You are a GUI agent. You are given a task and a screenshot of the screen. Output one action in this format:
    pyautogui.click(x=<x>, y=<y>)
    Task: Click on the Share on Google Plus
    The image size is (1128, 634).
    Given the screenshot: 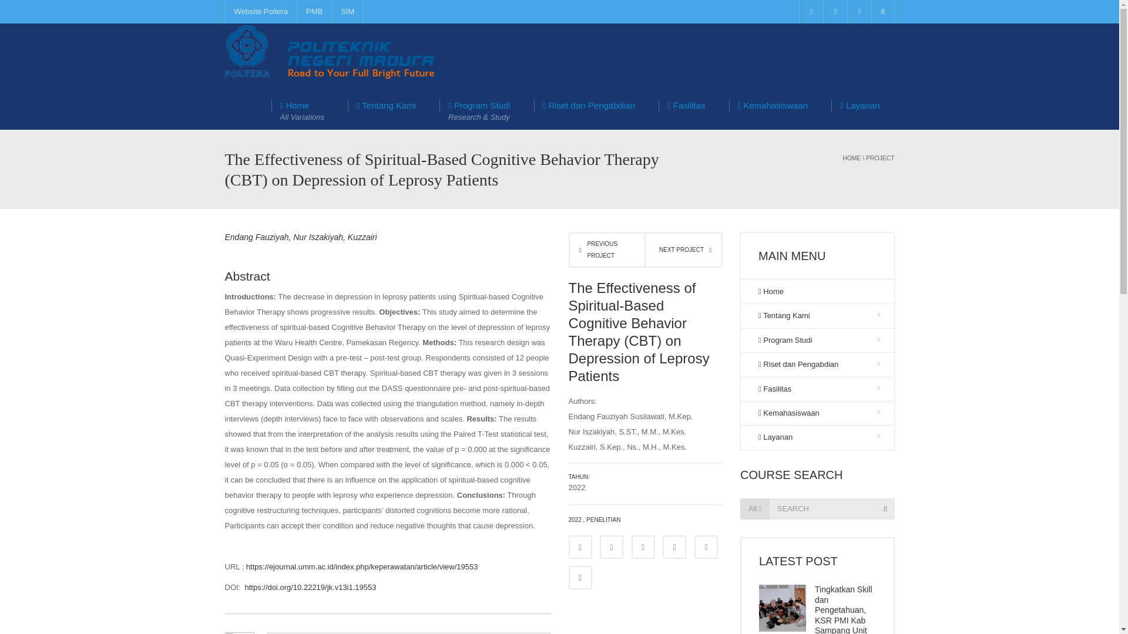 What is the action you would take?
    pyautogui.click(x=643, y=547)
    